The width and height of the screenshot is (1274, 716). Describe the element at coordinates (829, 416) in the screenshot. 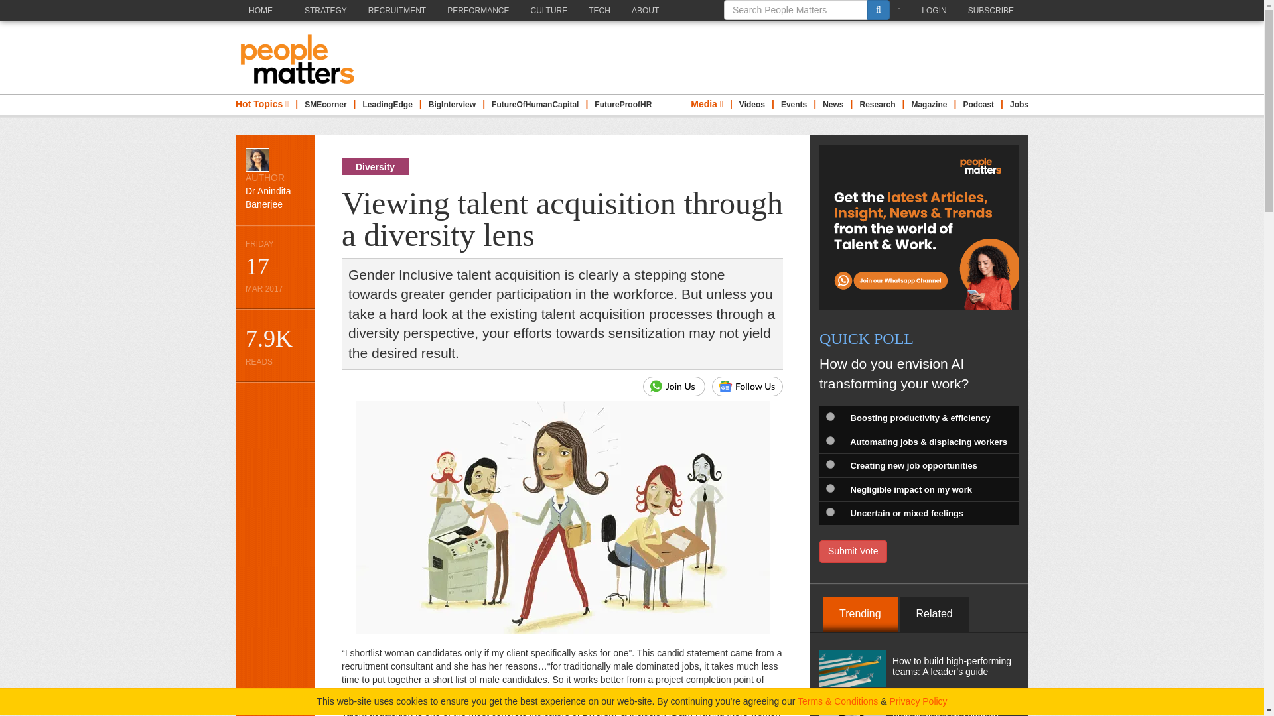

I see `320` at that location.